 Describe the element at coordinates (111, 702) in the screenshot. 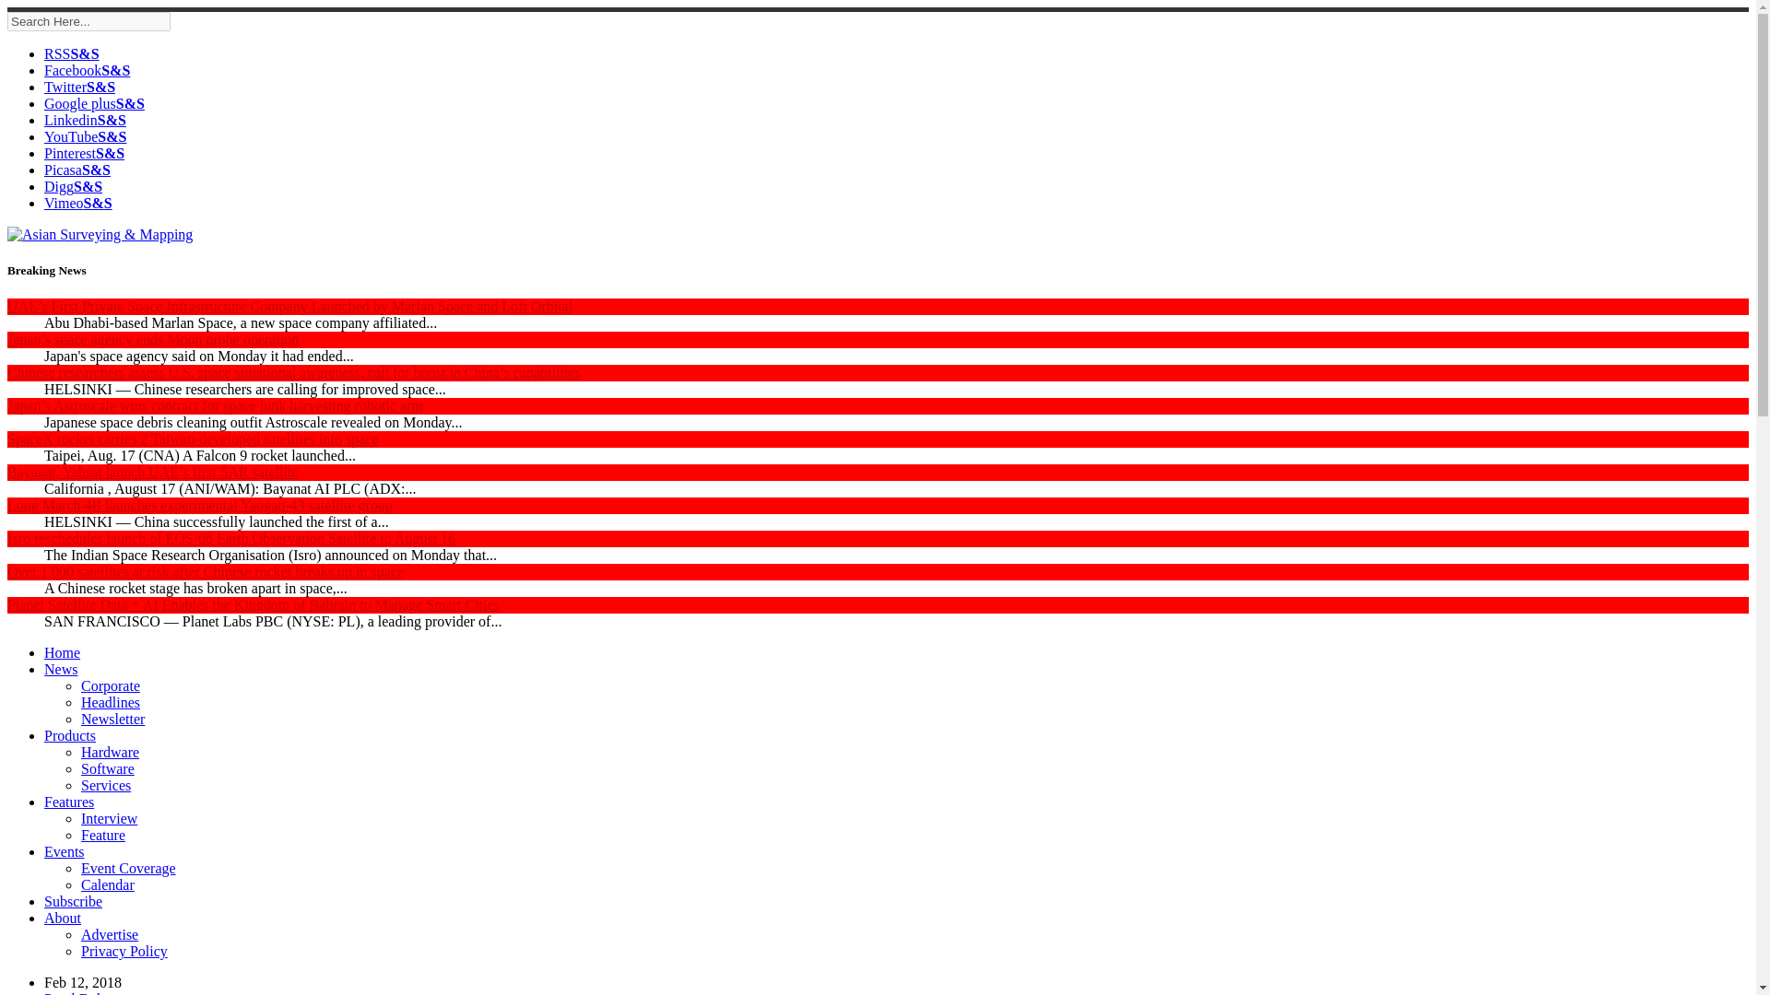

I see `Headlines` at that location.